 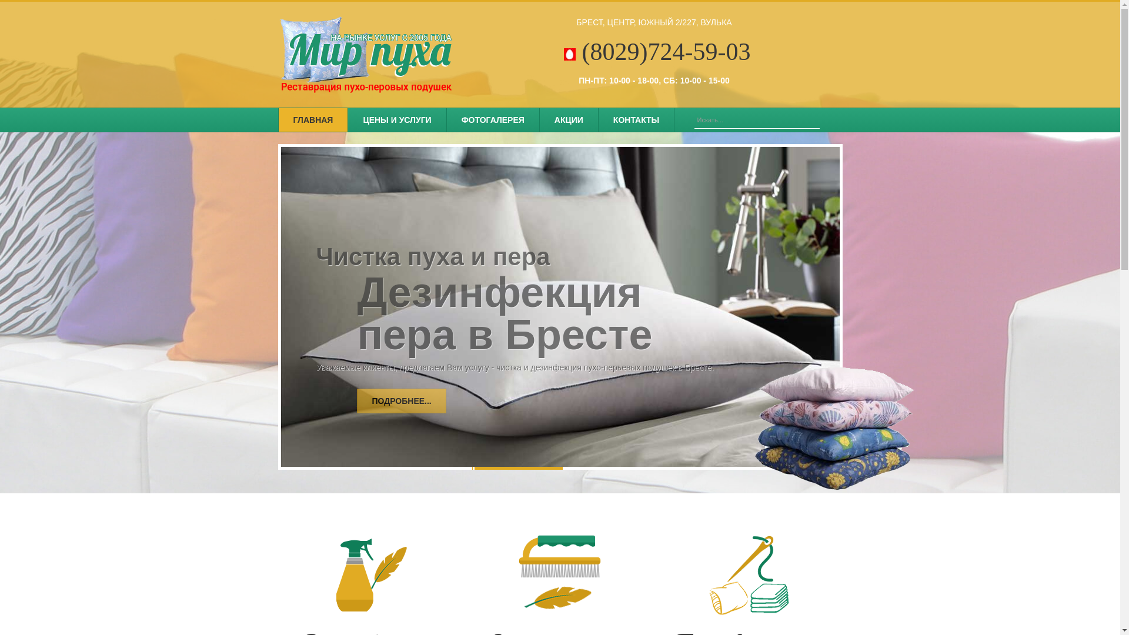 What do you see at coordinates (604, 468) in the screenshot?
I see `Slide 1` at bounding box center [604, 468].